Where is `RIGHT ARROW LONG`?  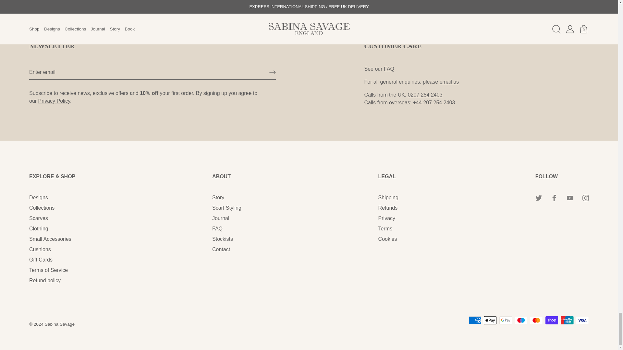
RIGHT ARROW LONG is located at coordinates (273, 72).